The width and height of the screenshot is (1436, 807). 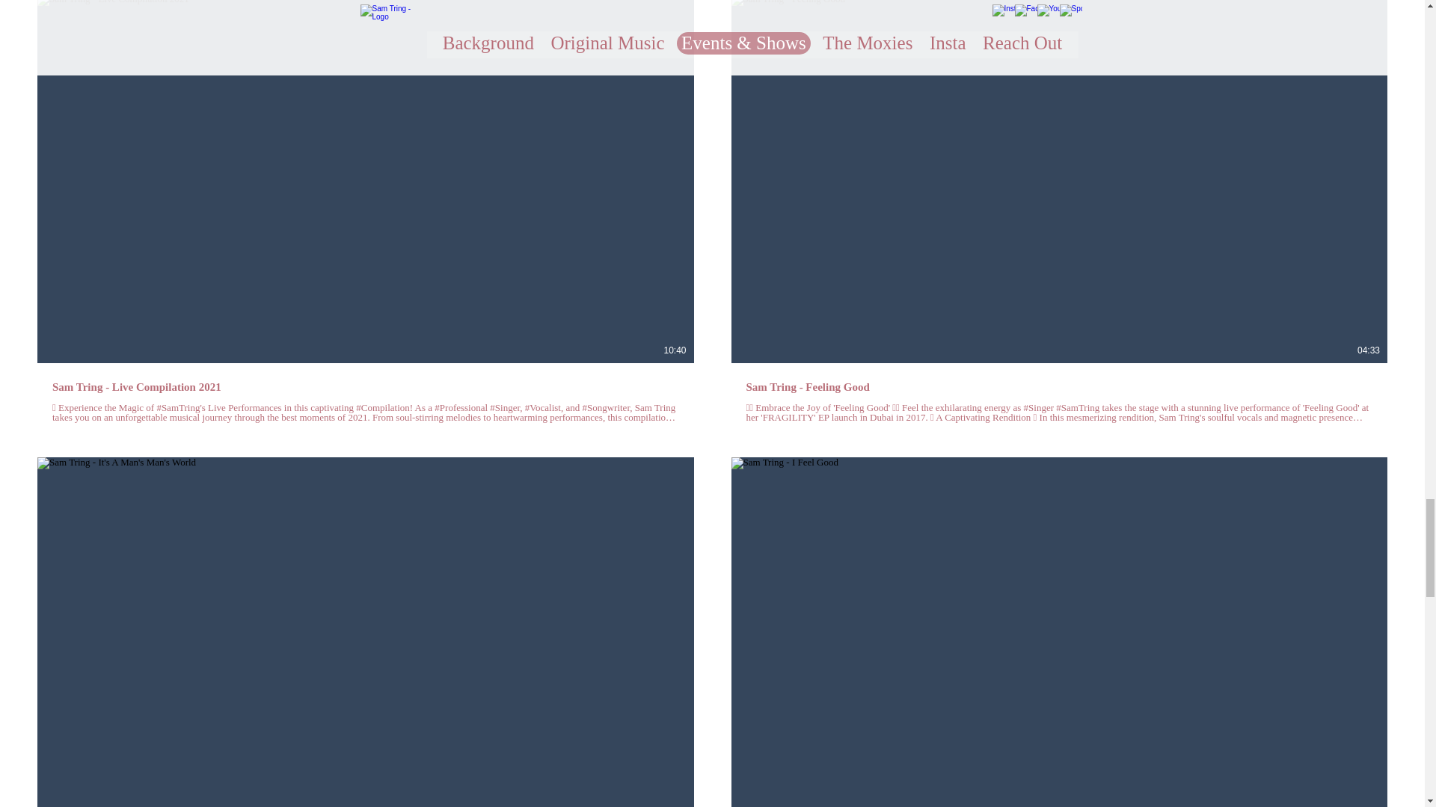 What do you see at coordinates (365, 387) in the screenshot?
I see `Sam Tring - Live Compilation 2021` at bounding box center [365, 387].